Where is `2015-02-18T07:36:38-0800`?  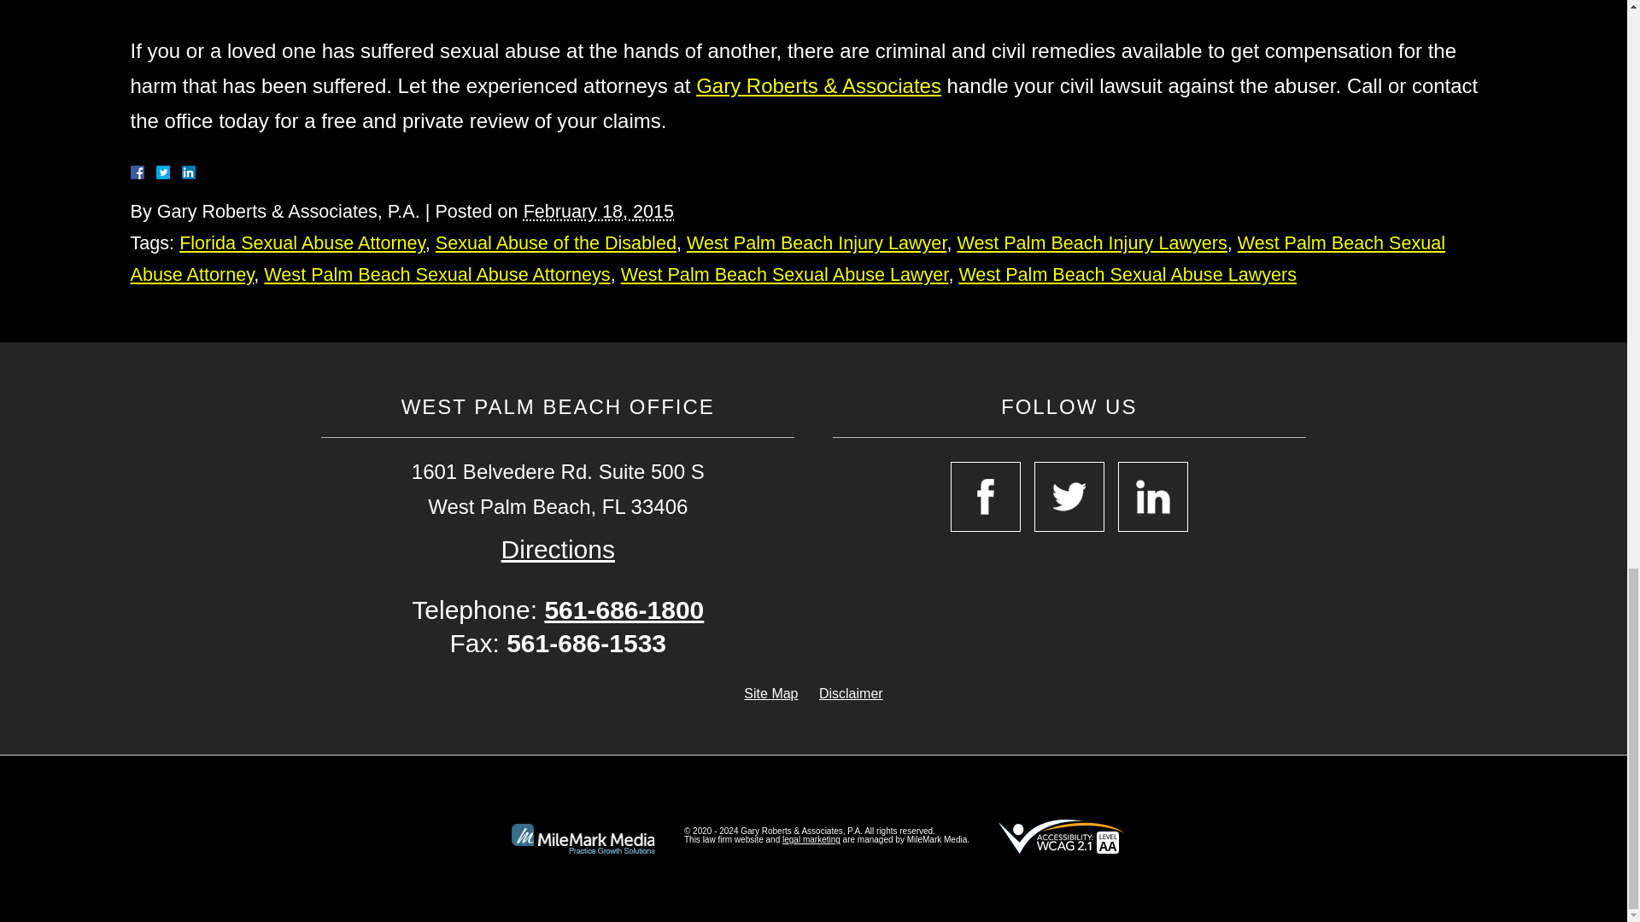 2015-02-18T07:36:38-0800 is located at coordinates (598, 212).